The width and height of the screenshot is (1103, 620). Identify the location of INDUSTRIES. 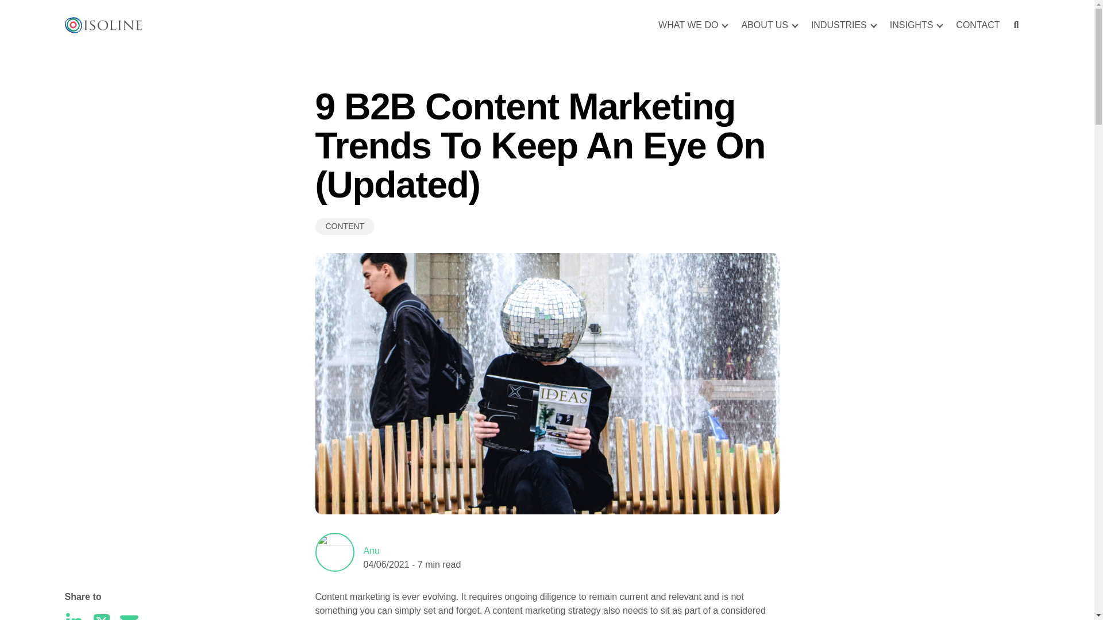
(843, 25).